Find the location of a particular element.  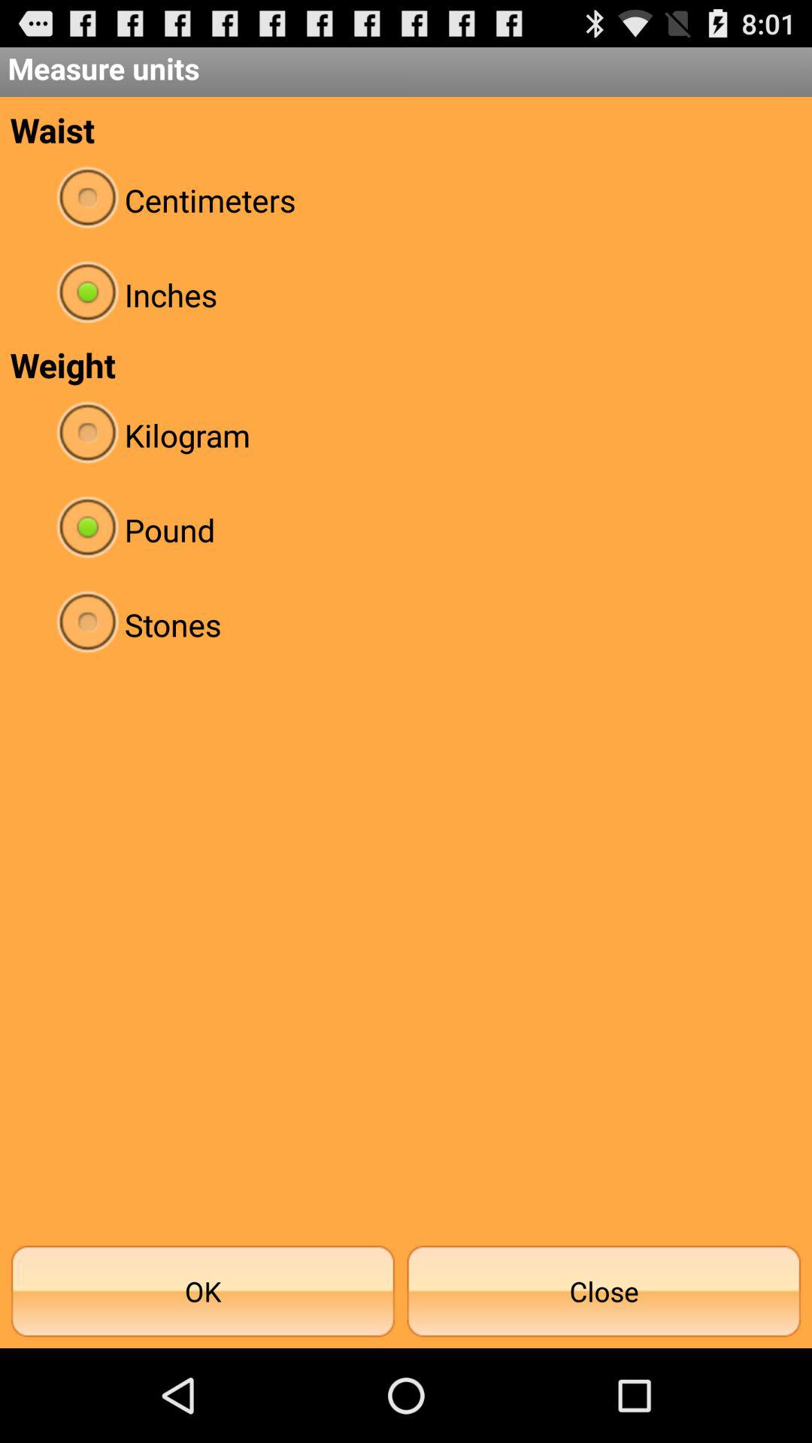

jump until the pound radio button is located at coordinates (406, 529).